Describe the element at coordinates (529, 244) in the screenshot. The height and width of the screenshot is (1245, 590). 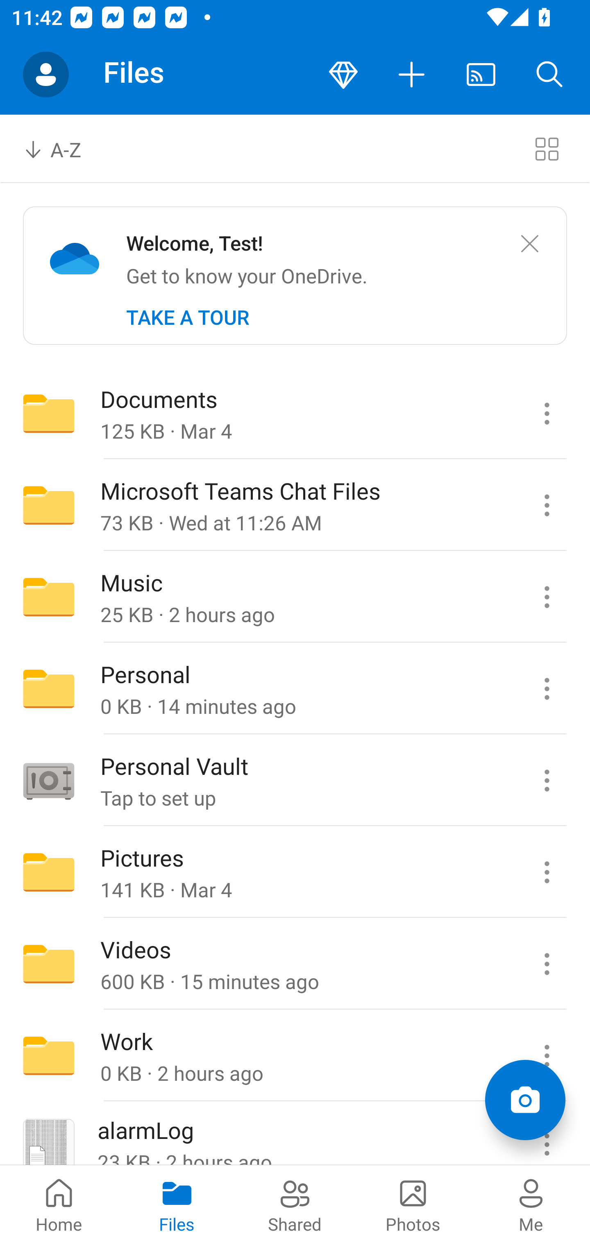
I see `Close` at that location.